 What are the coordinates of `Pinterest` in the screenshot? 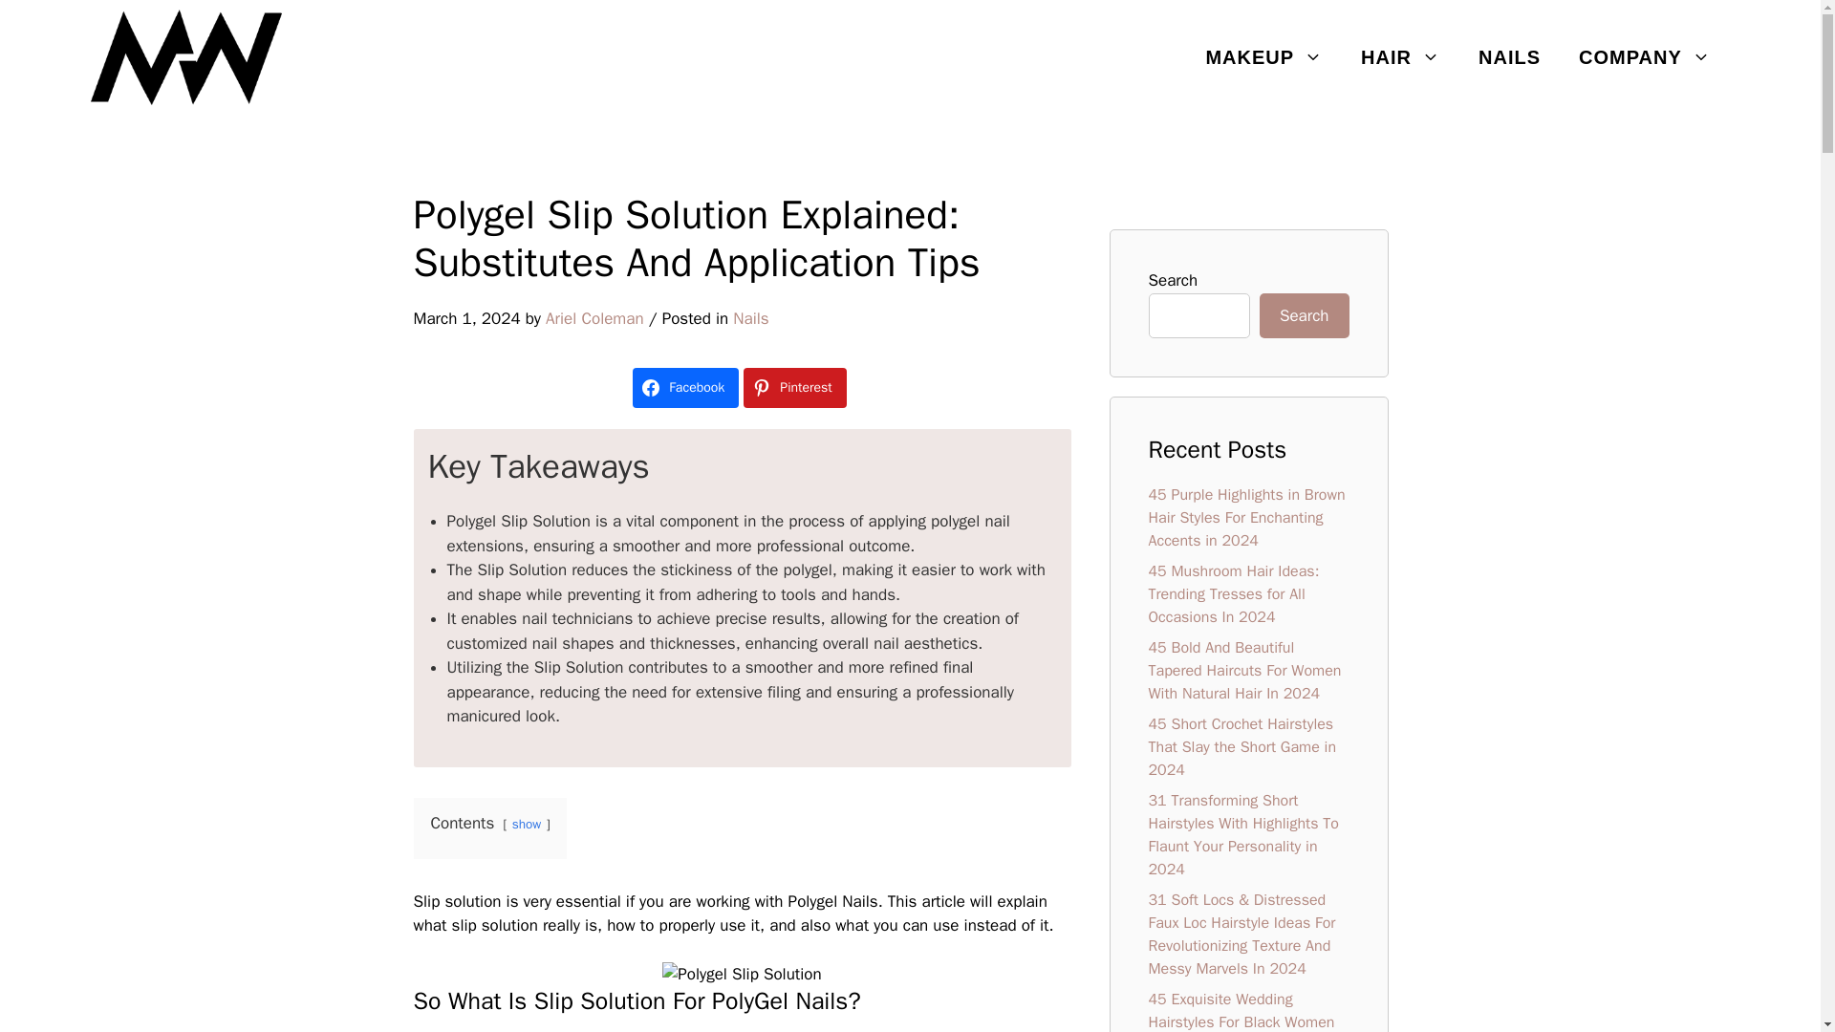 It's located at (794, 387).